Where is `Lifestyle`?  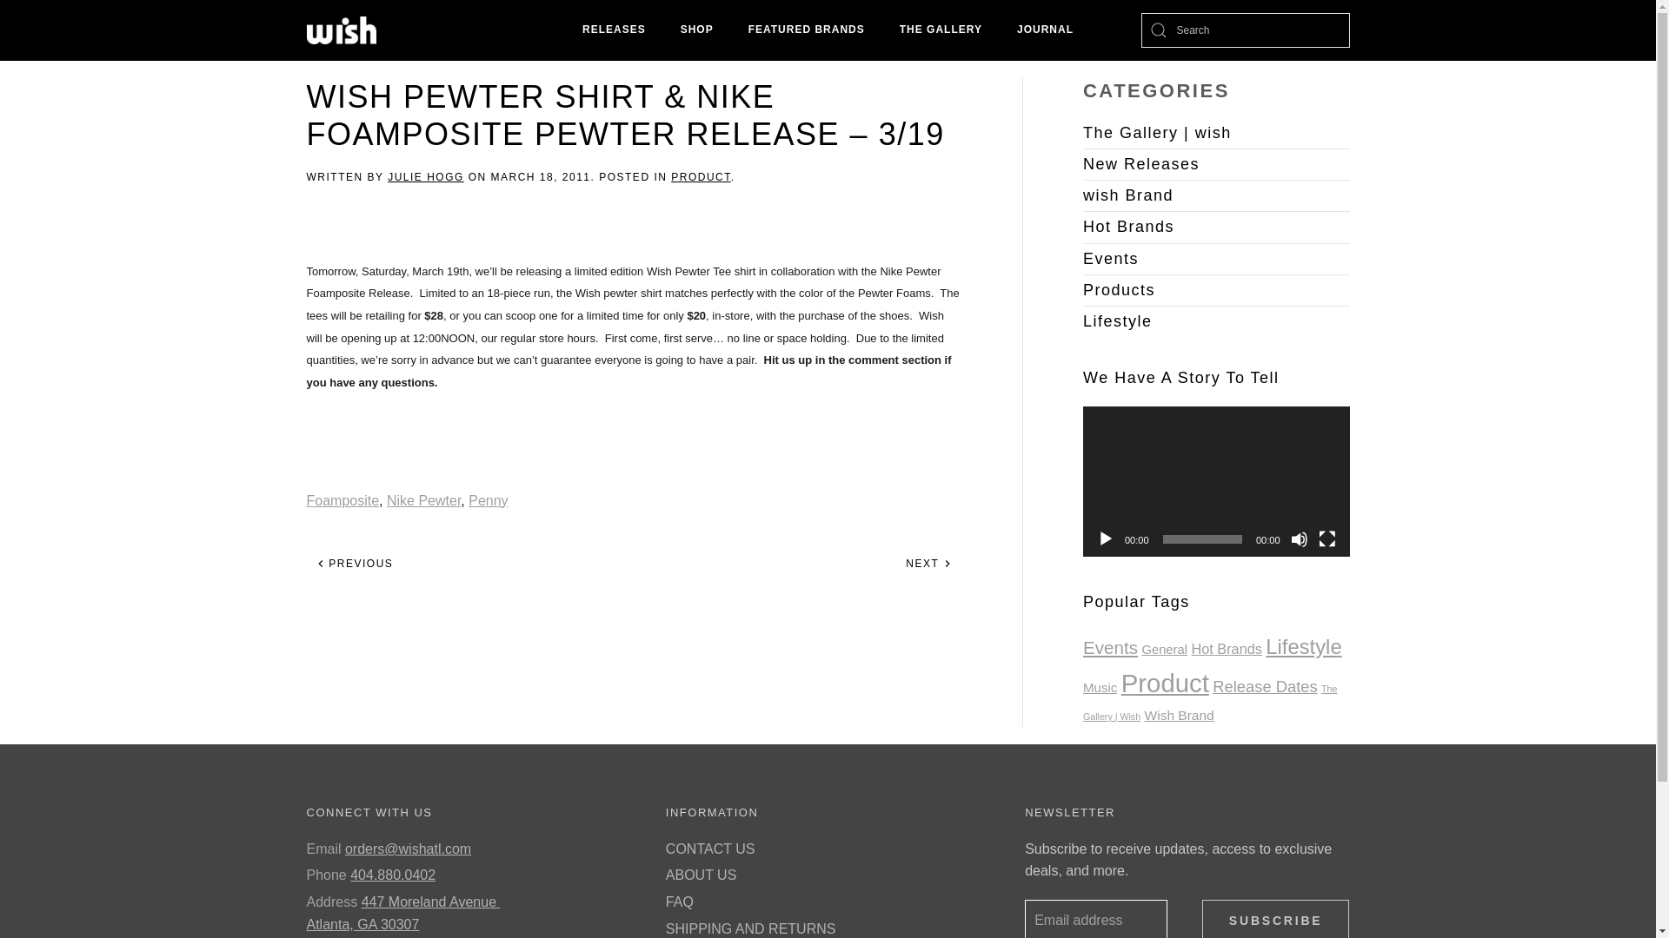 Lifestyle is located at coordinates (1303, 646).